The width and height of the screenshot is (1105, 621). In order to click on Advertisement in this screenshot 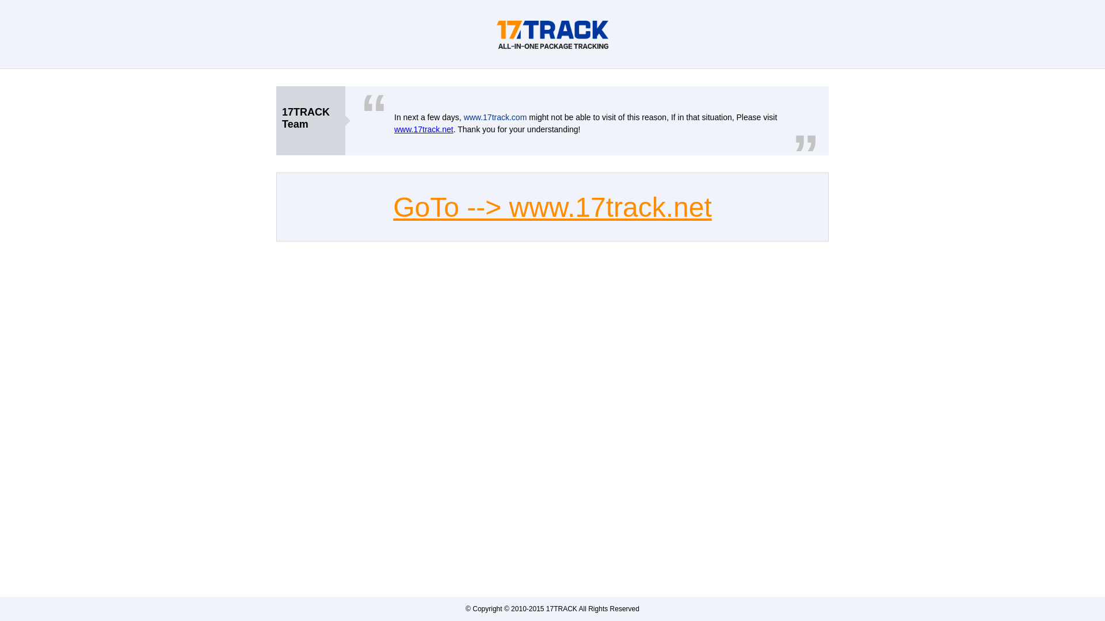, I will do `click(552, 285)`.